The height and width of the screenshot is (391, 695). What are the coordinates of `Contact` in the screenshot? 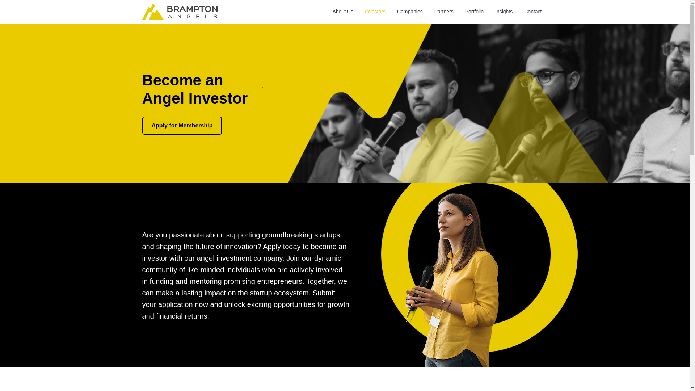 It's located at (533, 12).